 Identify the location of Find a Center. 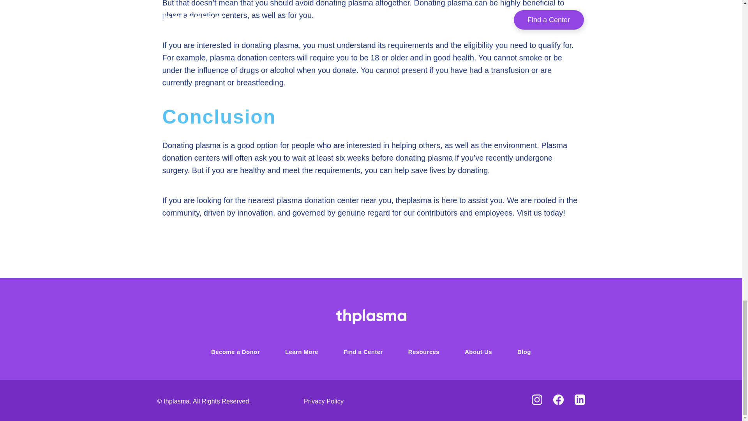
(363, 352).